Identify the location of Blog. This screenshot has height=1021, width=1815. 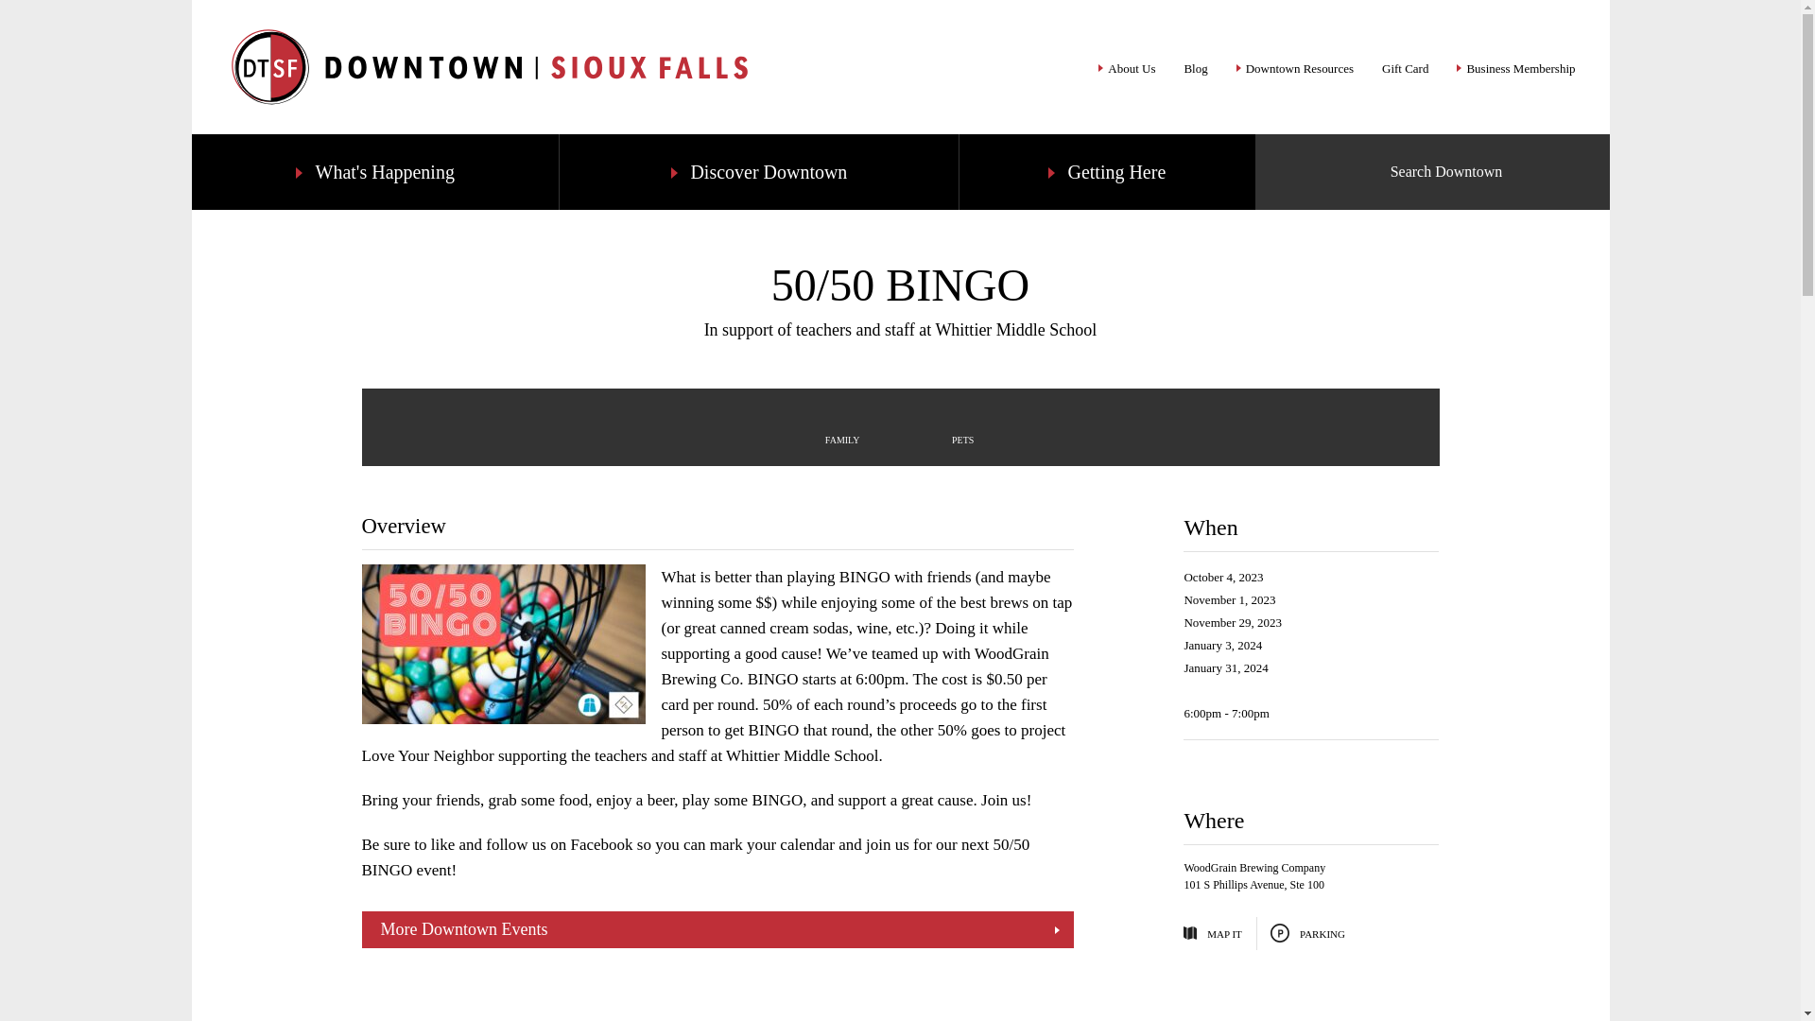
(1195, 67).